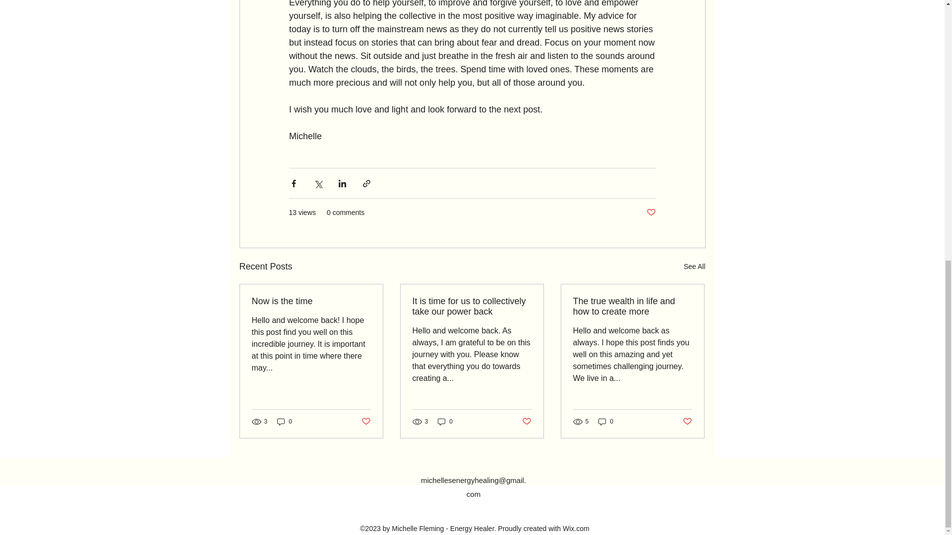  Describe the element at coordinates (687, 421) in the screenshot. I see `Post not marked as liked` at that location.